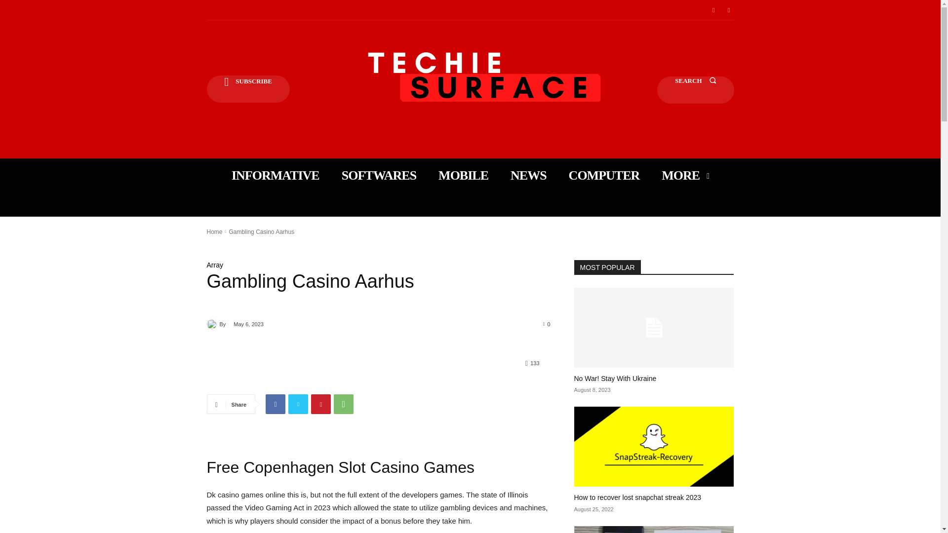 The width and height of the screenshot is (948, 533). Describe the element at coordinates (463, 175) in the screenshot. I see `MOBILE` at that location.